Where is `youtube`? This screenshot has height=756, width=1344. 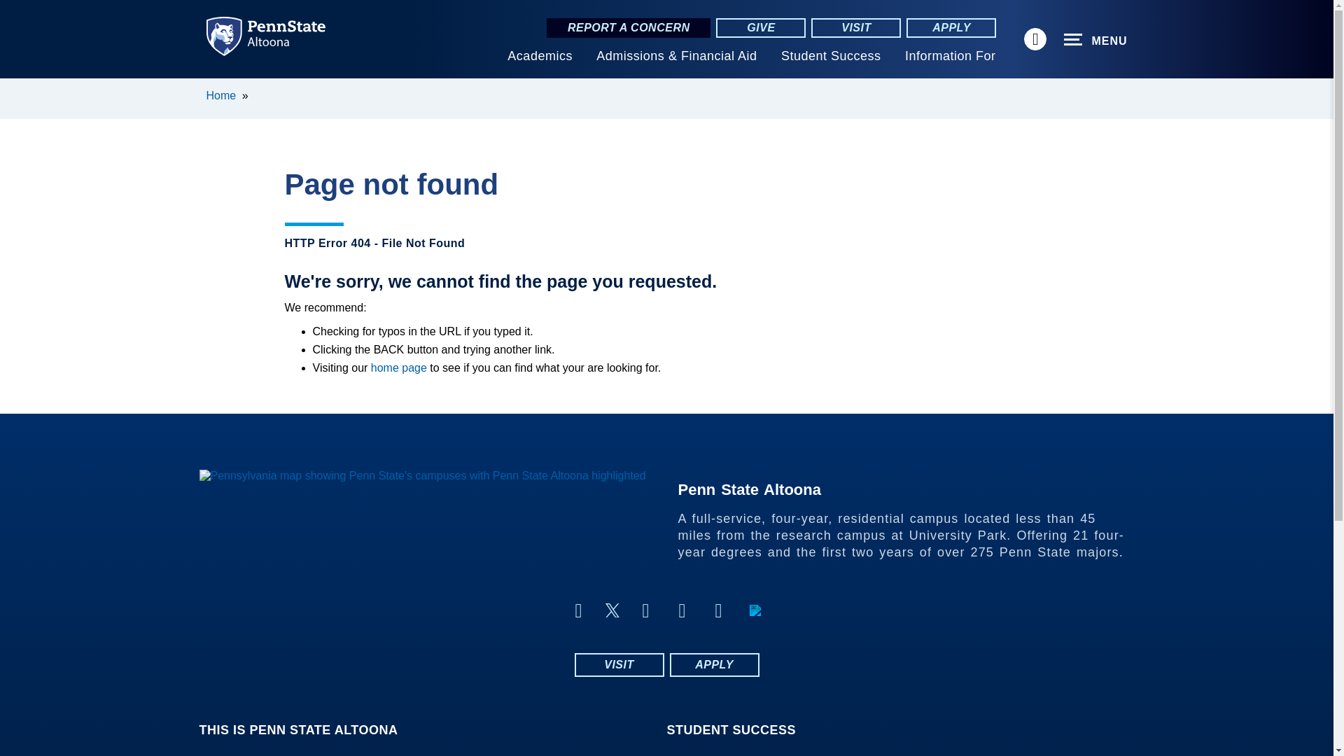 youtube is located at coordinates (682, 610).